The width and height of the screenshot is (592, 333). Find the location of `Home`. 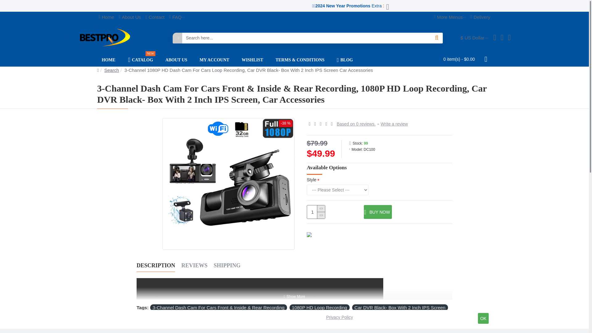

Home is located at coordinates (130, 17).